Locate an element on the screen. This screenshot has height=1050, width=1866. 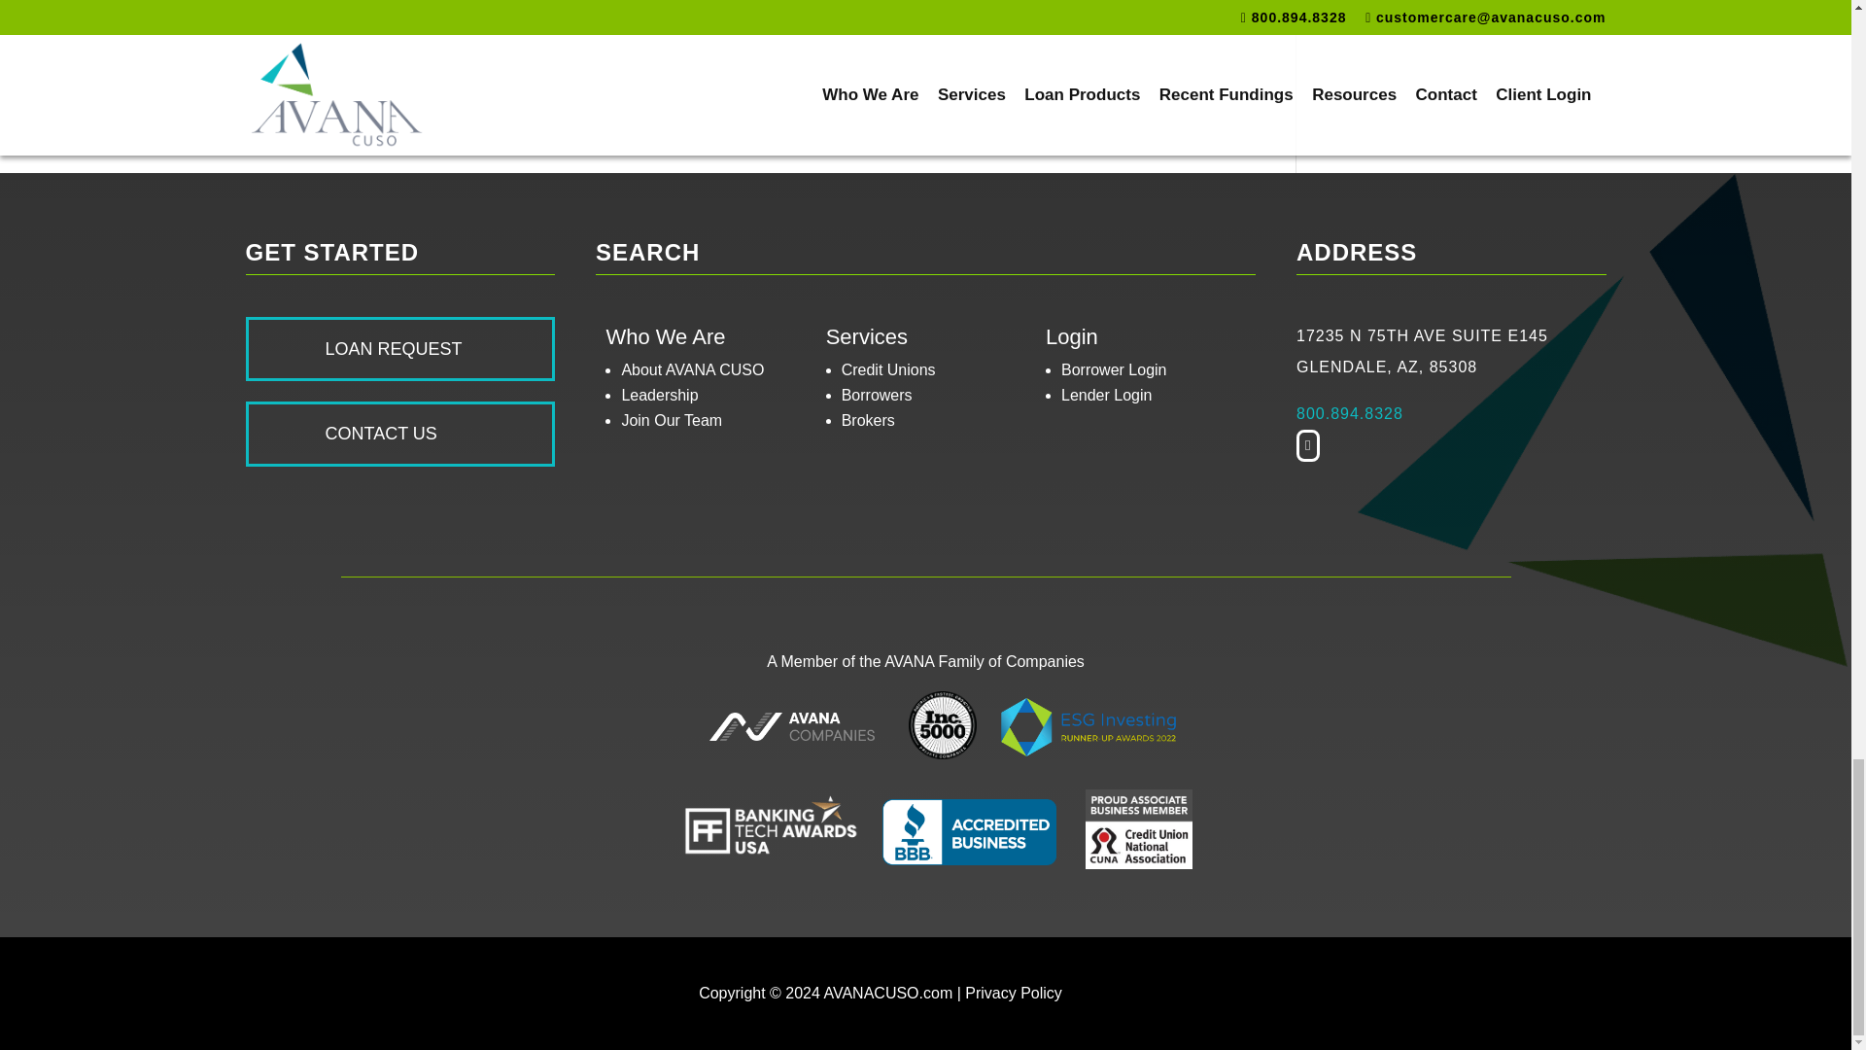
Leadership is located at coordinates (659, 395).